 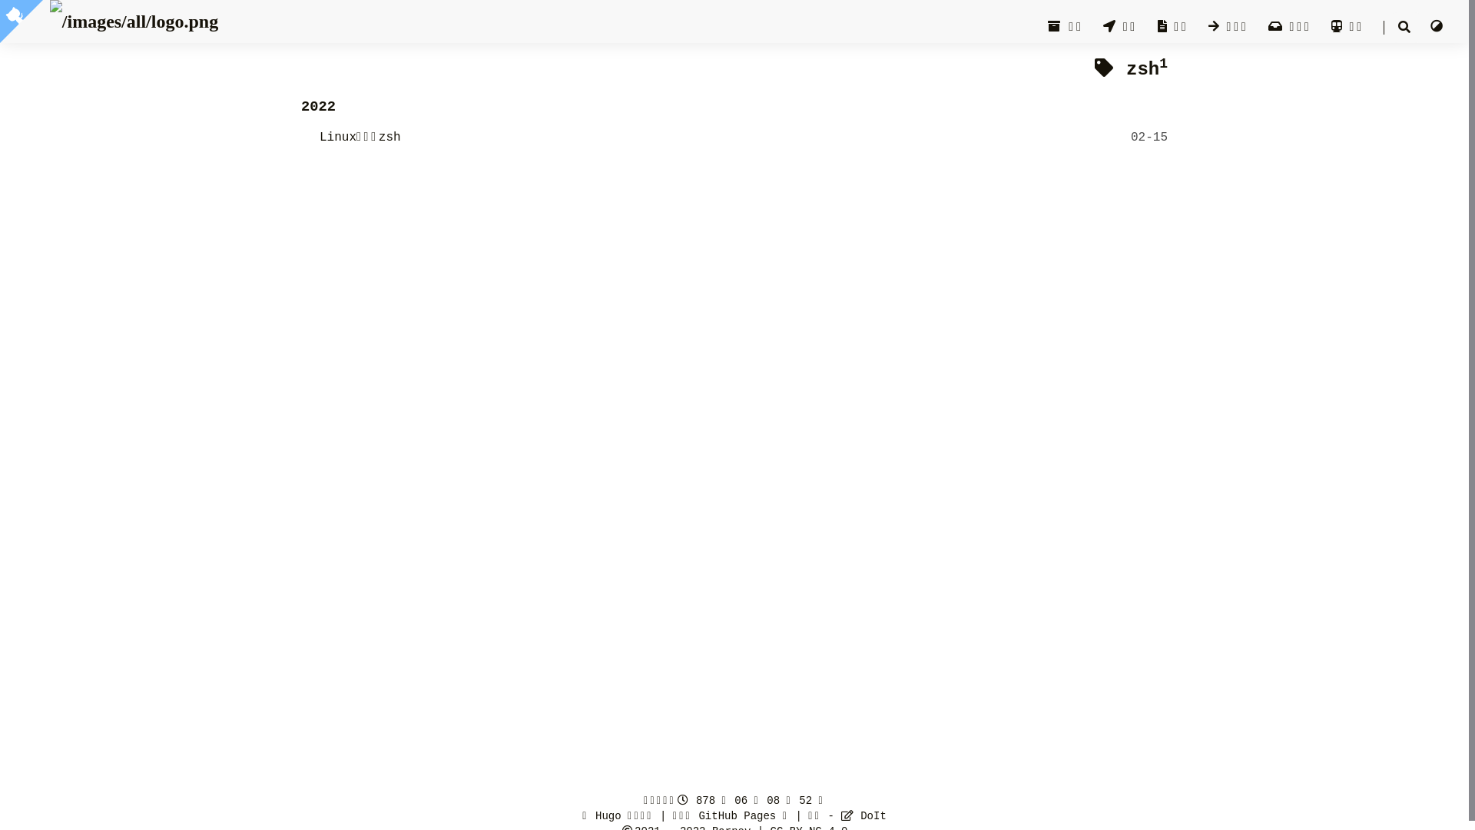 What do you see at coordinates (737, 816) in the screenshot?
I see `GitHub Pages` at bounding box center [737, 816].